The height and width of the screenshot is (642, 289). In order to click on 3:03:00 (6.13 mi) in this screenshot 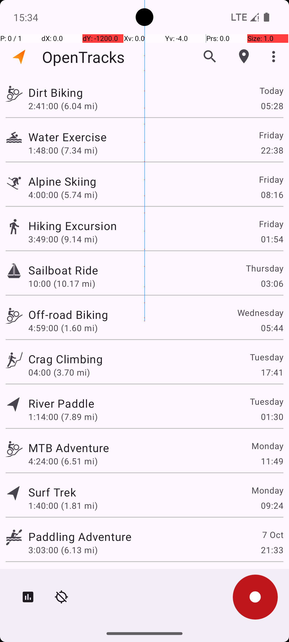, I will do `click(63, 550)`.